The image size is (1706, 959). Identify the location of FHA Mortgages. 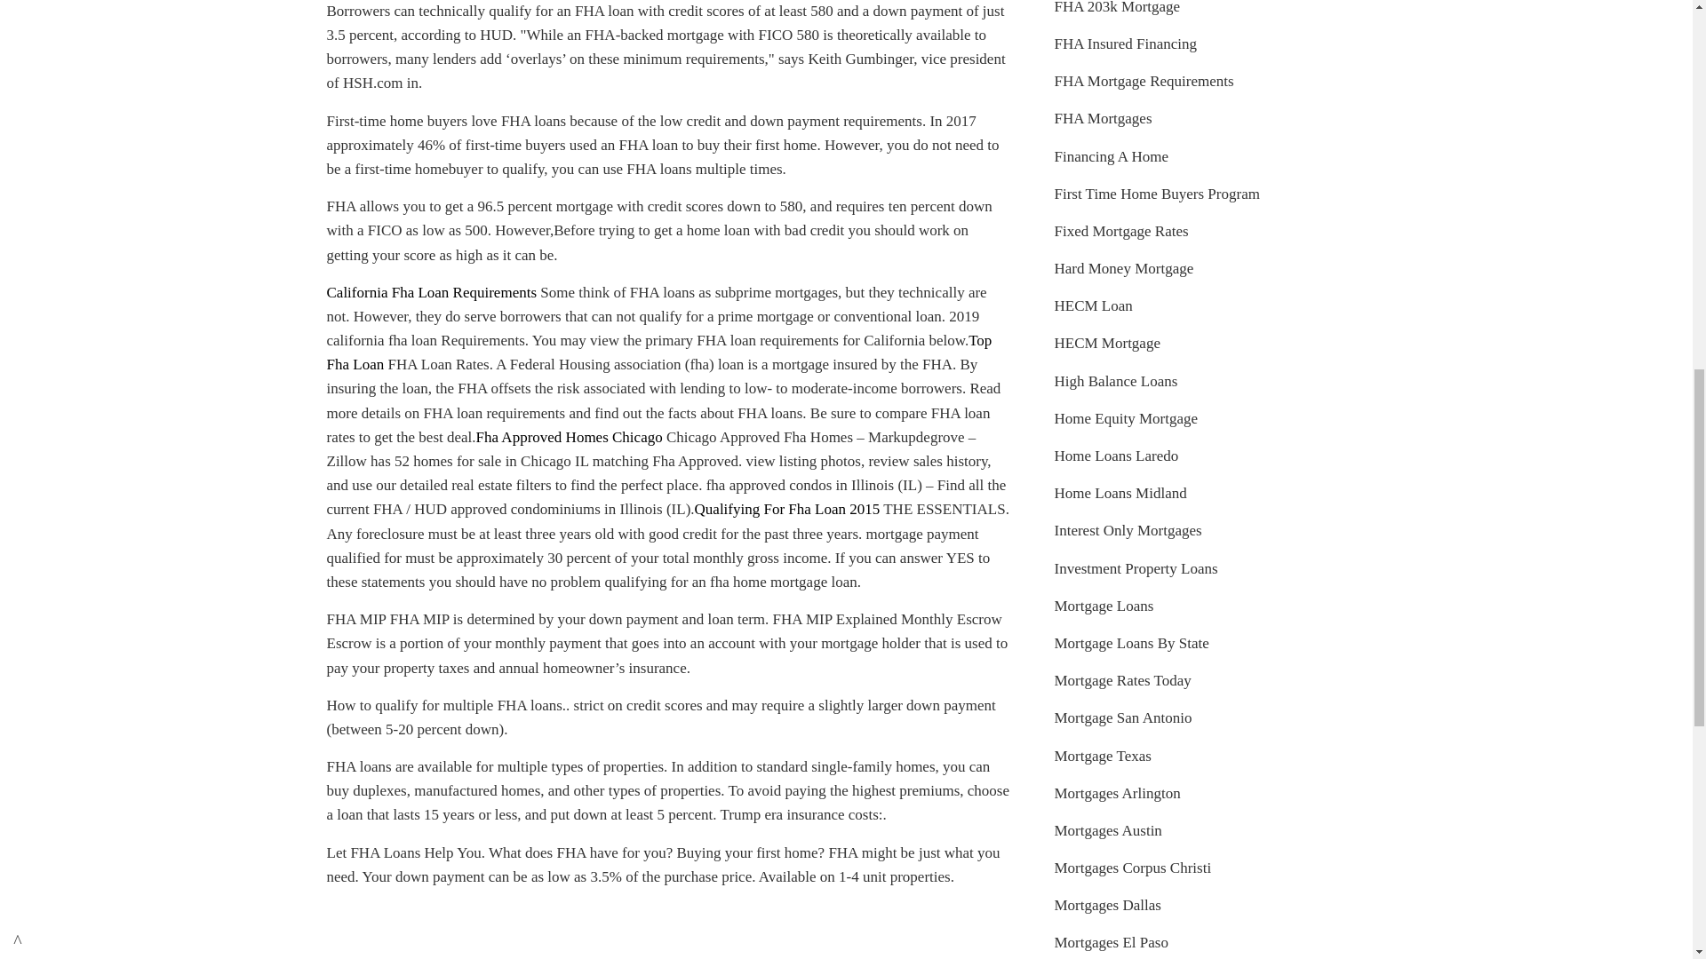
(1103, 118).